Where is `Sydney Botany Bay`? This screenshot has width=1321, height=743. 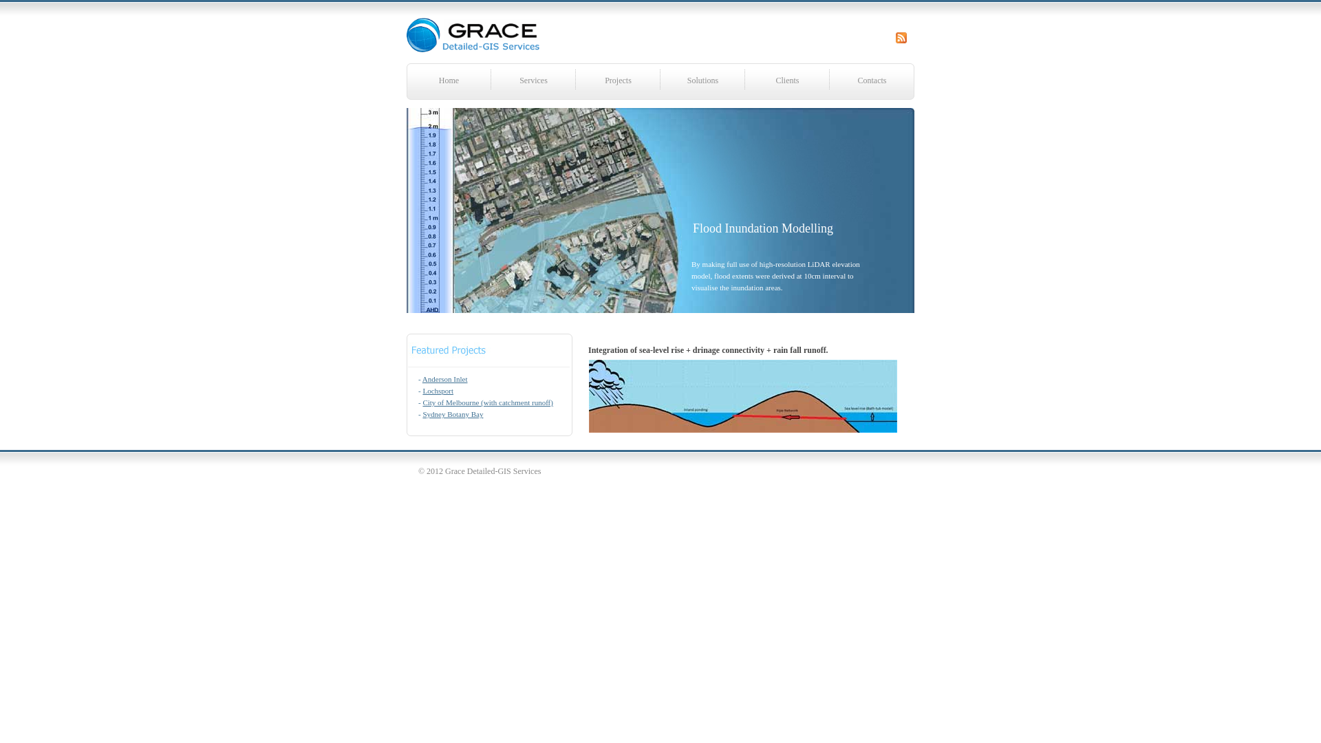 Sydney Botany Bay is located at coordinates (453, 414).